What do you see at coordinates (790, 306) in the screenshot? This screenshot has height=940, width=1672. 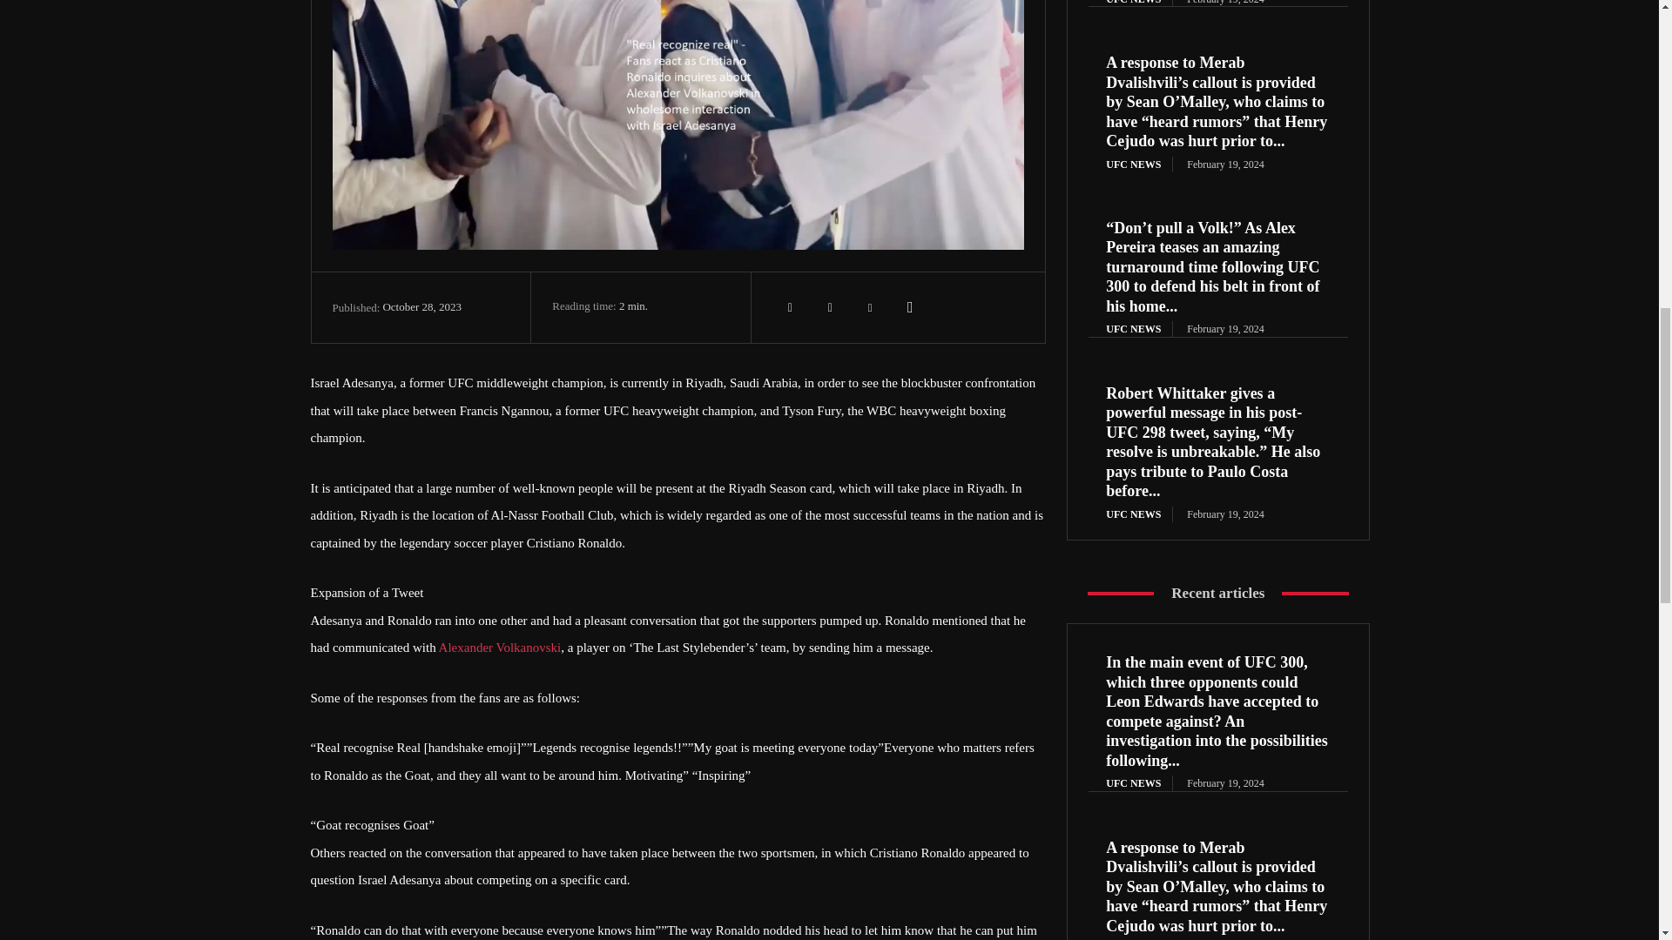 I see `Facebook` at bounding box center [790, 306].